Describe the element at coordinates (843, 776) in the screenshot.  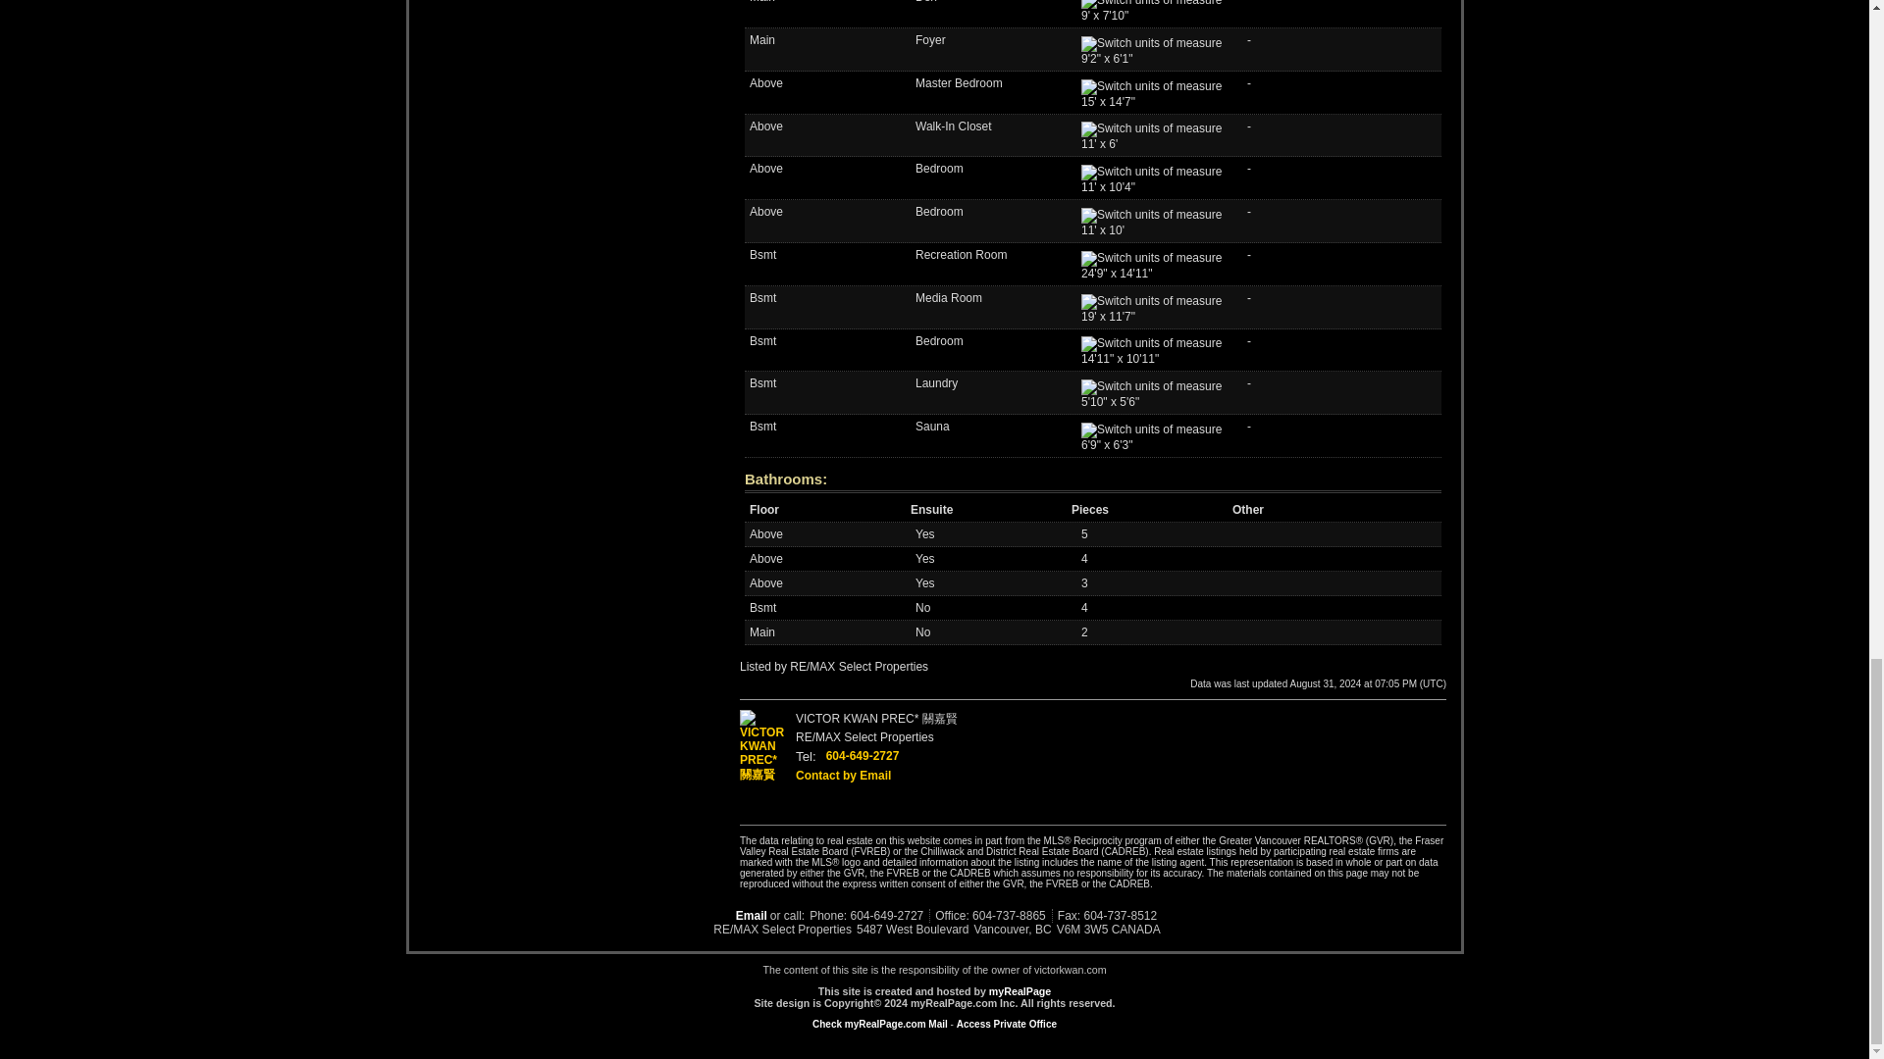
I see `Contact by Email` at that location.